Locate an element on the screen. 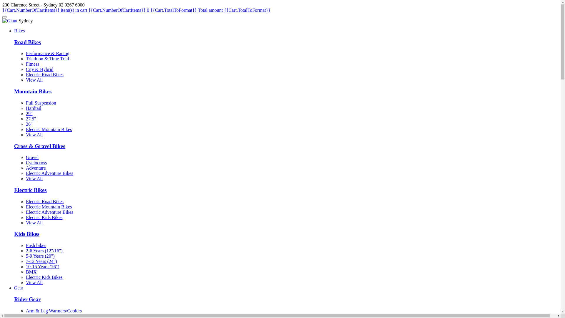  Gravel is located at coordinates (32, 157).